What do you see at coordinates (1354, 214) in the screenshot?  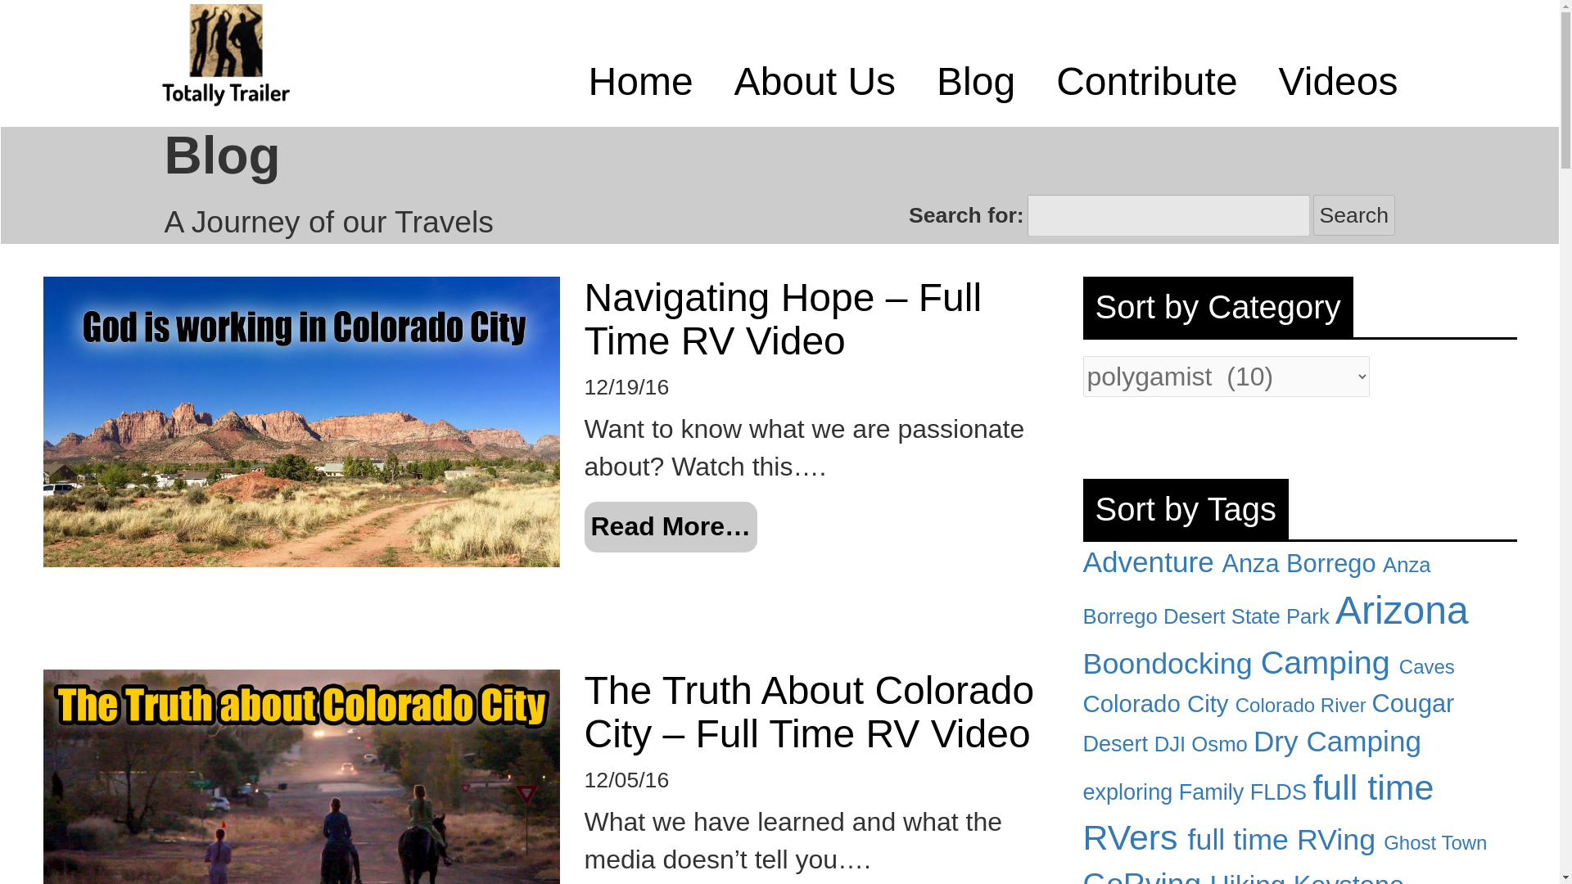 I see `Search` at bounding box center [1354, 214].